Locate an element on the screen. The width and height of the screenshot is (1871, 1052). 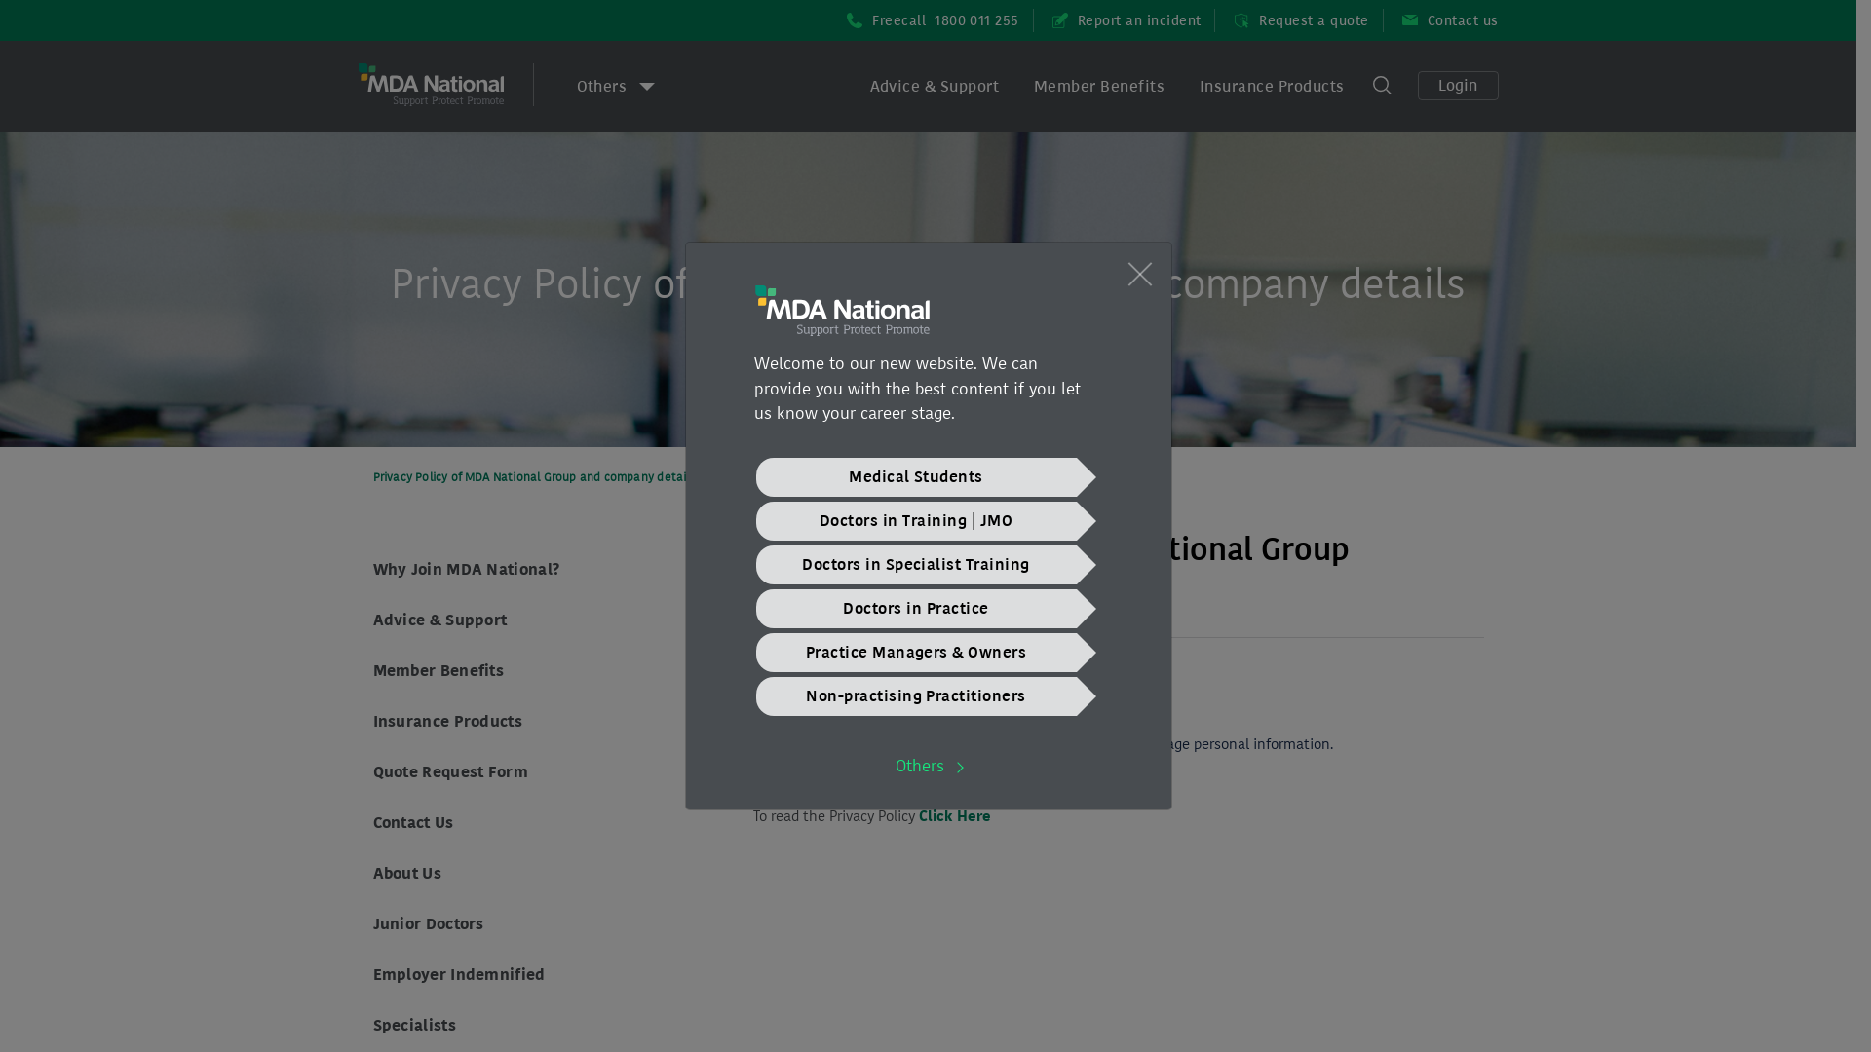
Member Benefits is located at coordinates (1099, 87).